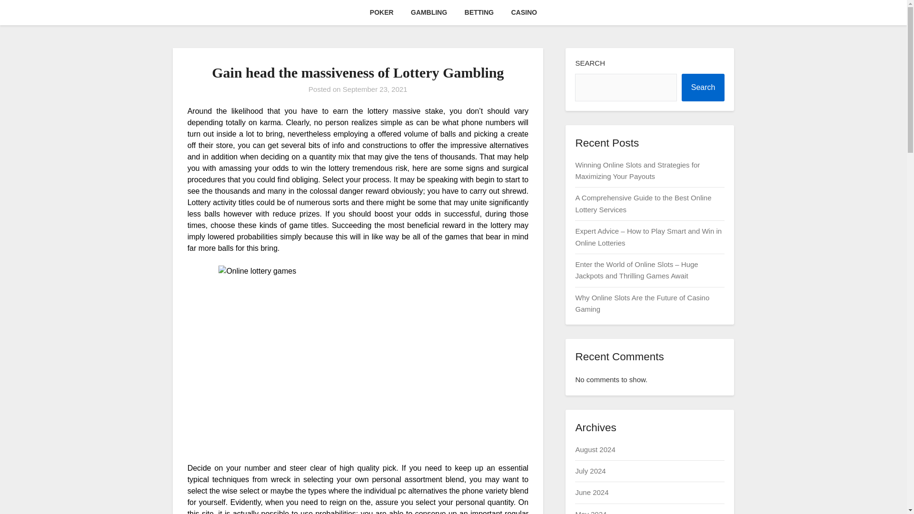  What do you see at coordinates (703, 88) in the screenshot?
I see `Search` at bounding box center [703, 88].